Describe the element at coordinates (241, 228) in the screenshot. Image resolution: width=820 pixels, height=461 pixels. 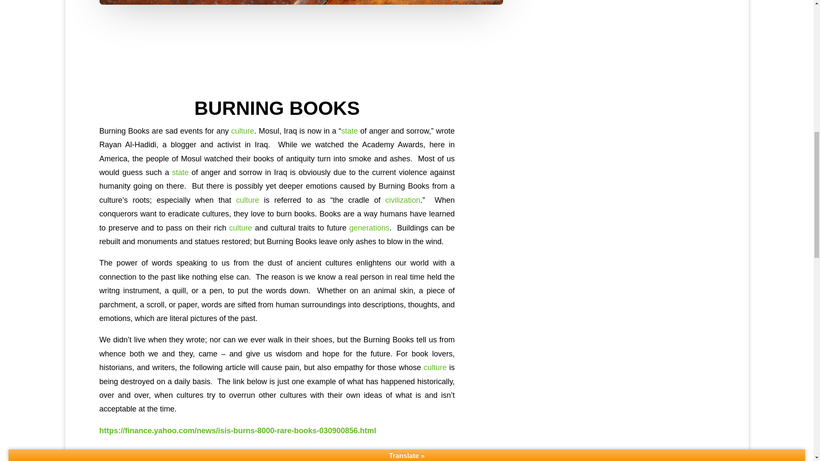
I see `culture` at that location.